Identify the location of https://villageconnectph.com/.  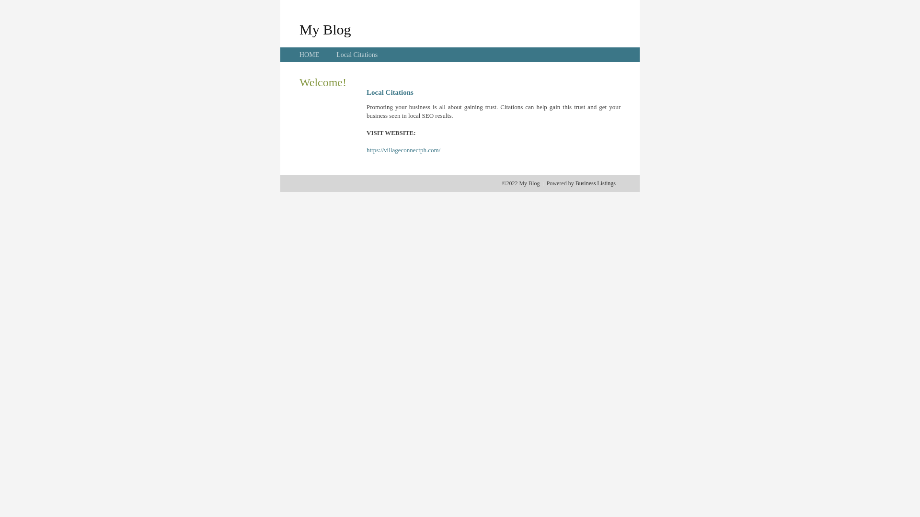
(403, 150).